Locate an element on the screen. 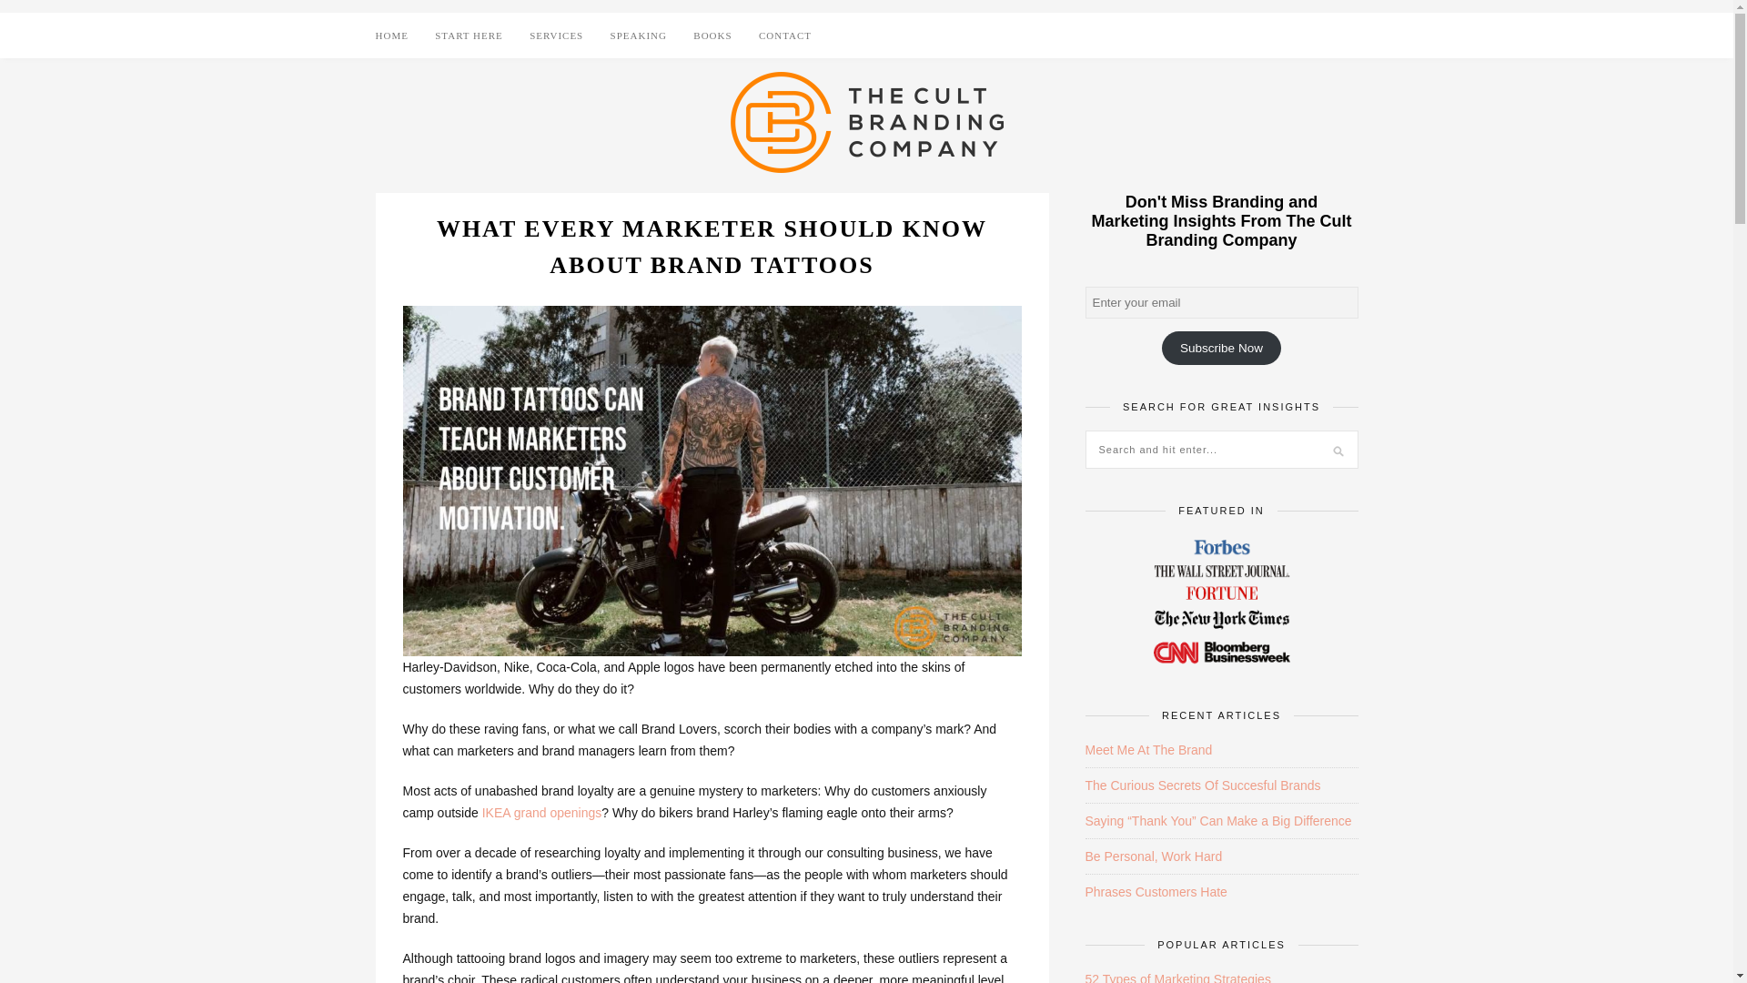 The width and height of the screenshot is (1747, 983). Phrases Customers Hate is located at coordinates (1156, 892).